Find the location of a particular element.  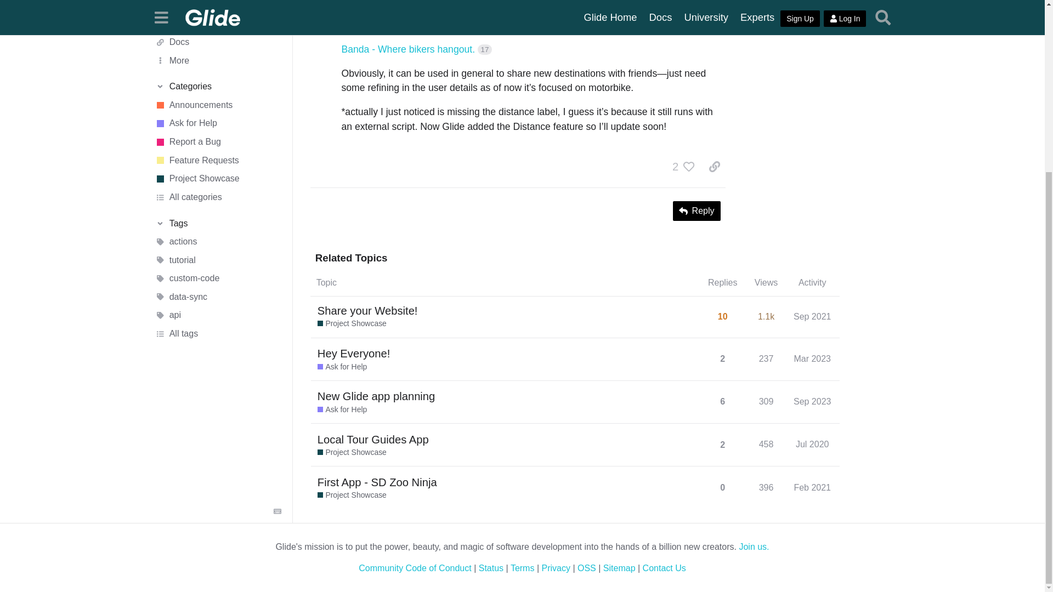

All categories is located at coordinates (218, 31).